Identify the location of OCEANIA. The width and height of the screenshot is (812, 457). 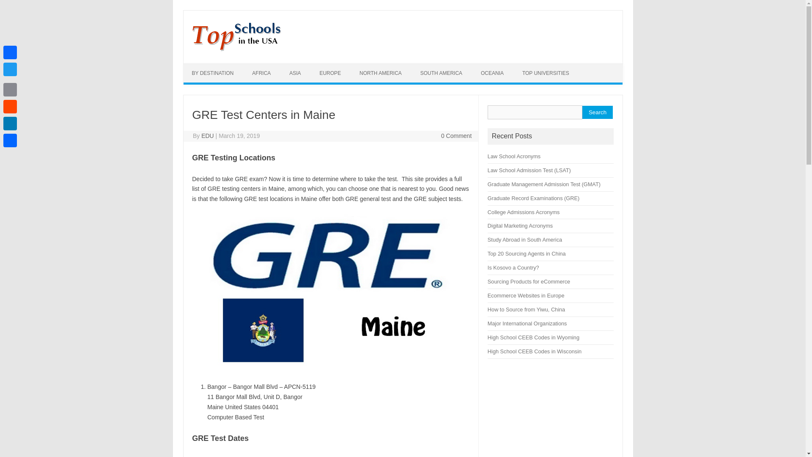
(492, 73).